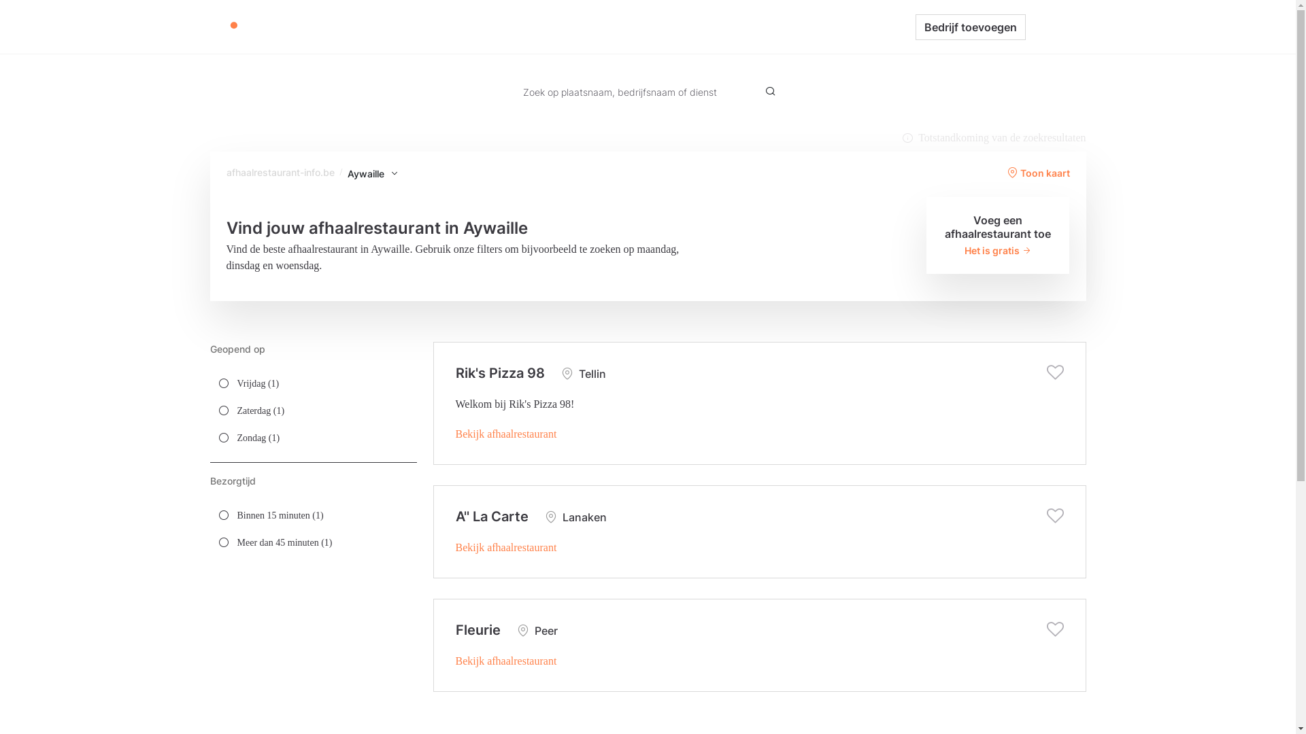 This screenshot has width=1306, height=734. I want to click on Toon kaart, so click(1038, 173).